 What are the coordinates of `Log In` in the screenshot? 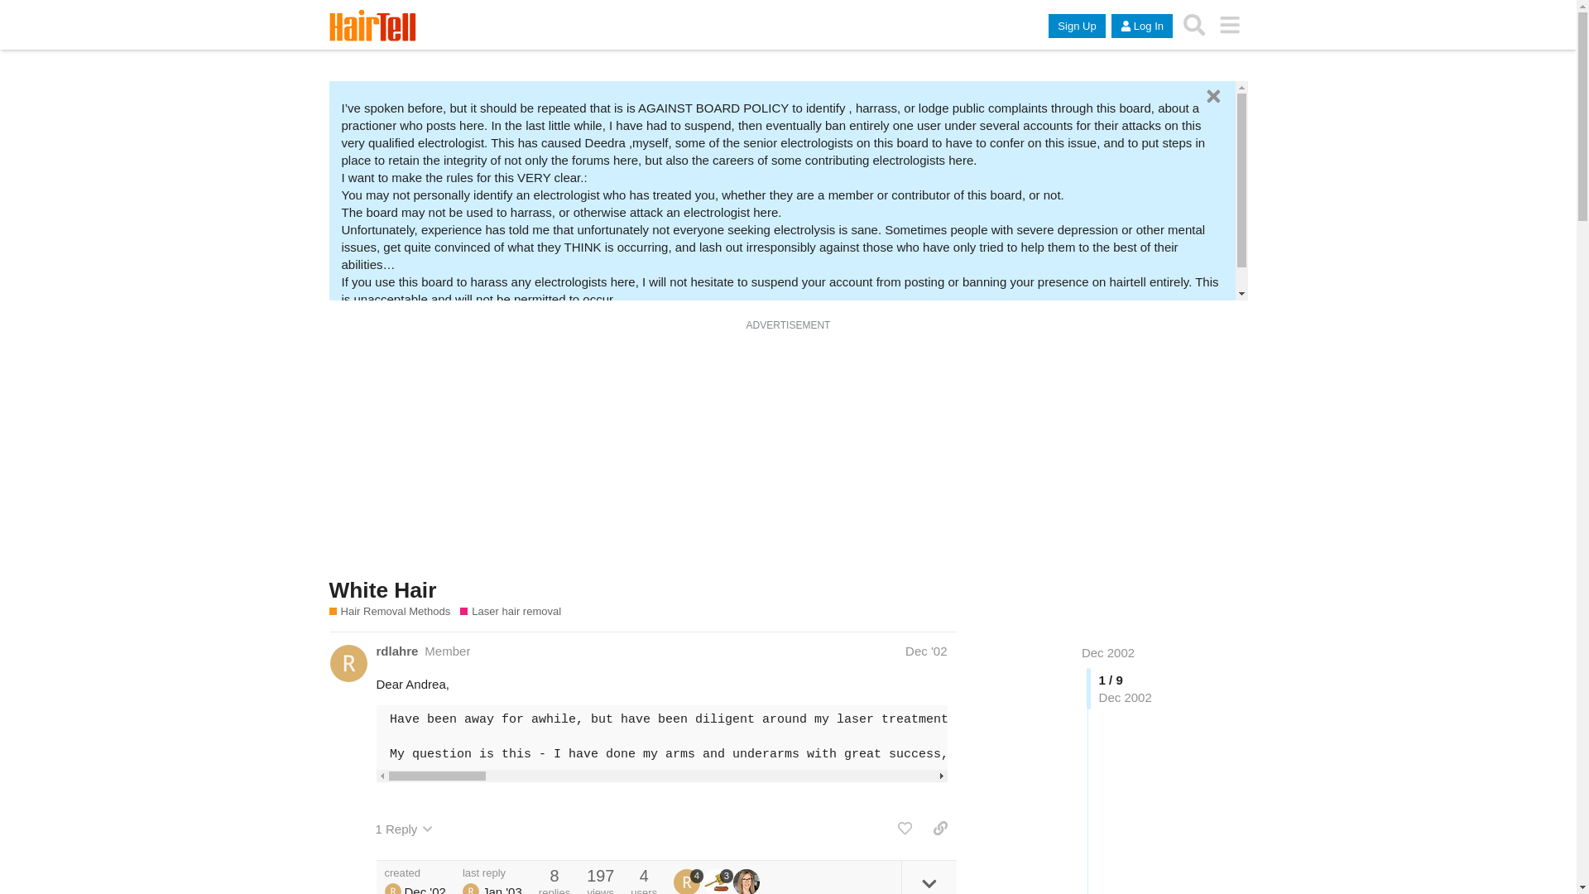 It's located at (1141, 26).